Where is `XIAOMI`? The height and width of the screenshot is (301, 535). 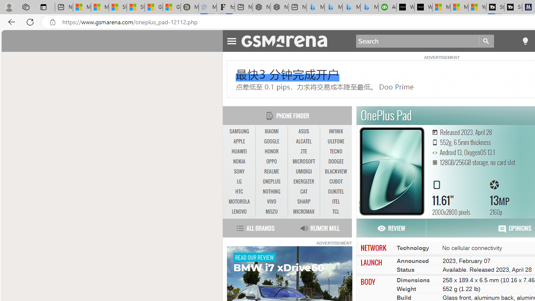
XIAOMI is located at coordinates (271, 131).